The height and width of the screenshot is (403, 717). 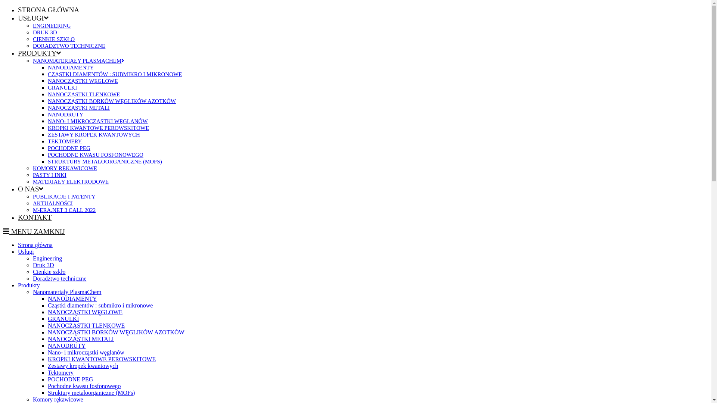 I want to click on Struktury metaloorganiczne (MOFs), so click(x=91, y=393).